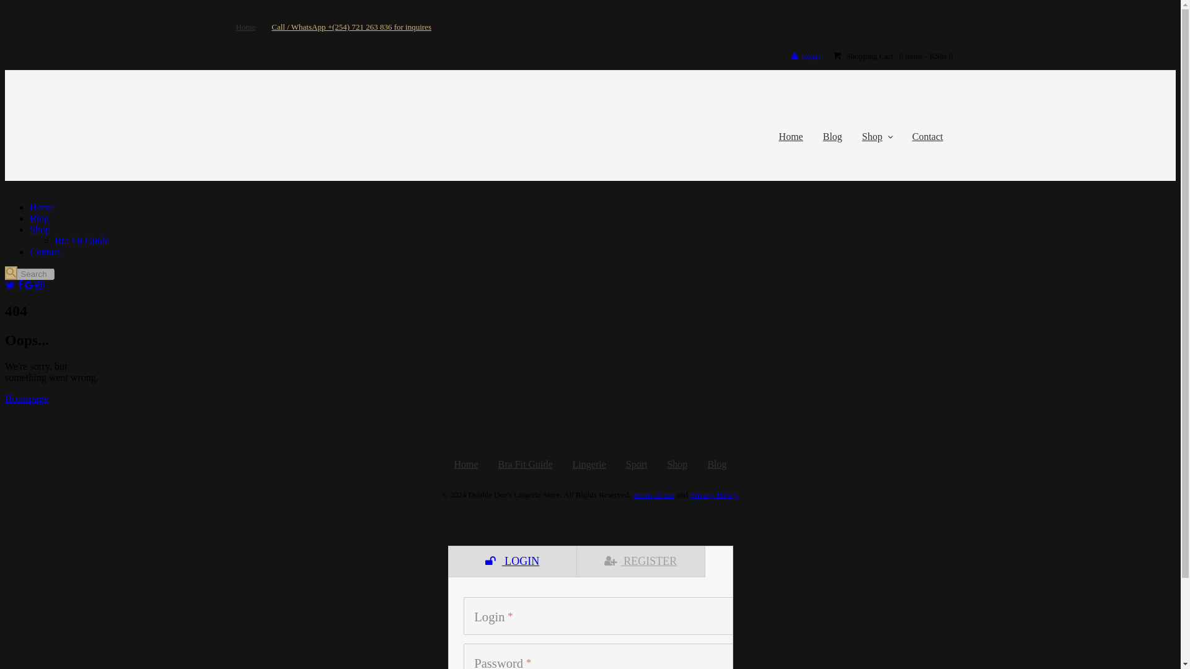 This screenshot has width=1190, height=669. What do you see at coordinates (466, 465) in the screenshot?
I see `Home` at bounding box center [466, 465].